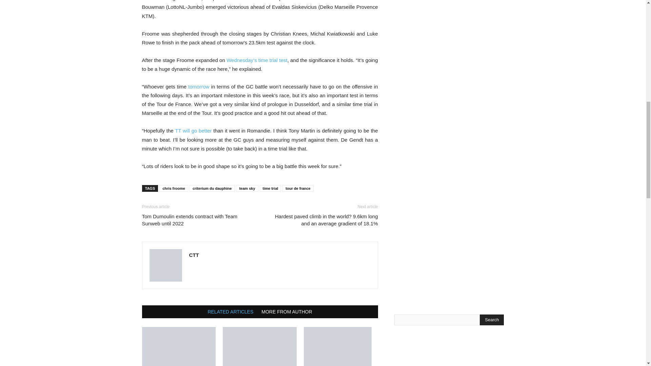  What do you see at coordinates (338, 346) in the screenshot?
I see `Jerome Pineau: Armstrong was the epitome of arrogance` at bounding box center [338, 346].